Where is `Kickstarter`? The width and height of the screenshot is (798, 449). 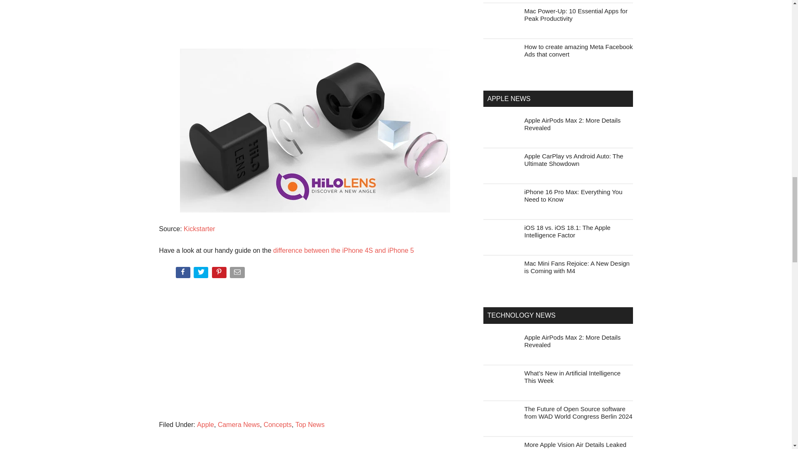
Kickstarter is located at coordinates (199, 229).